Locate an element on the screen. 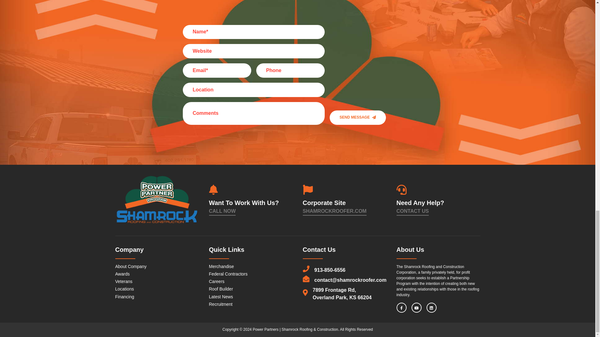 The height and width of the screenshot is (337, 600). SHAMROCKROOFER.COM is located at coordinates (334, 211).